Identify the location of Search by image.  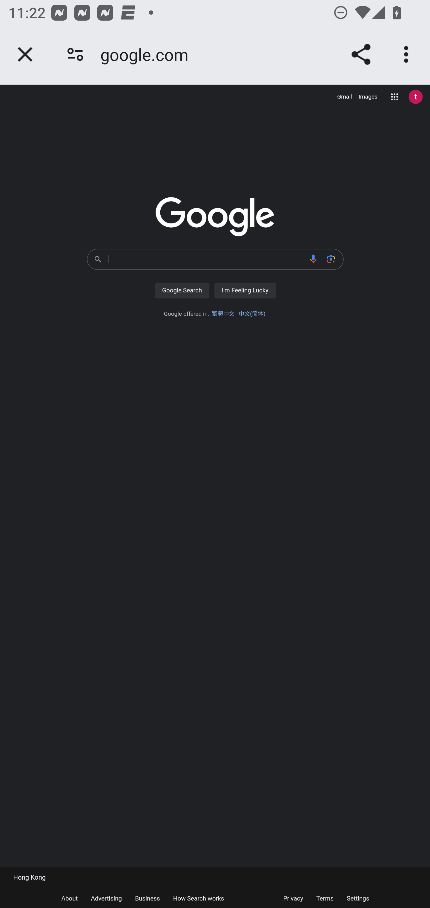
(331, 259).